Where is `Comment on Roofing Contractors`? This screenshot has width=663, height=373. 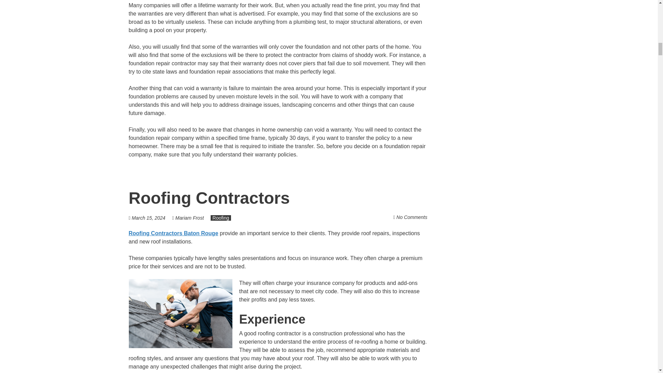 Comment on Roofing Contractors is located at coordinates (412, 217).